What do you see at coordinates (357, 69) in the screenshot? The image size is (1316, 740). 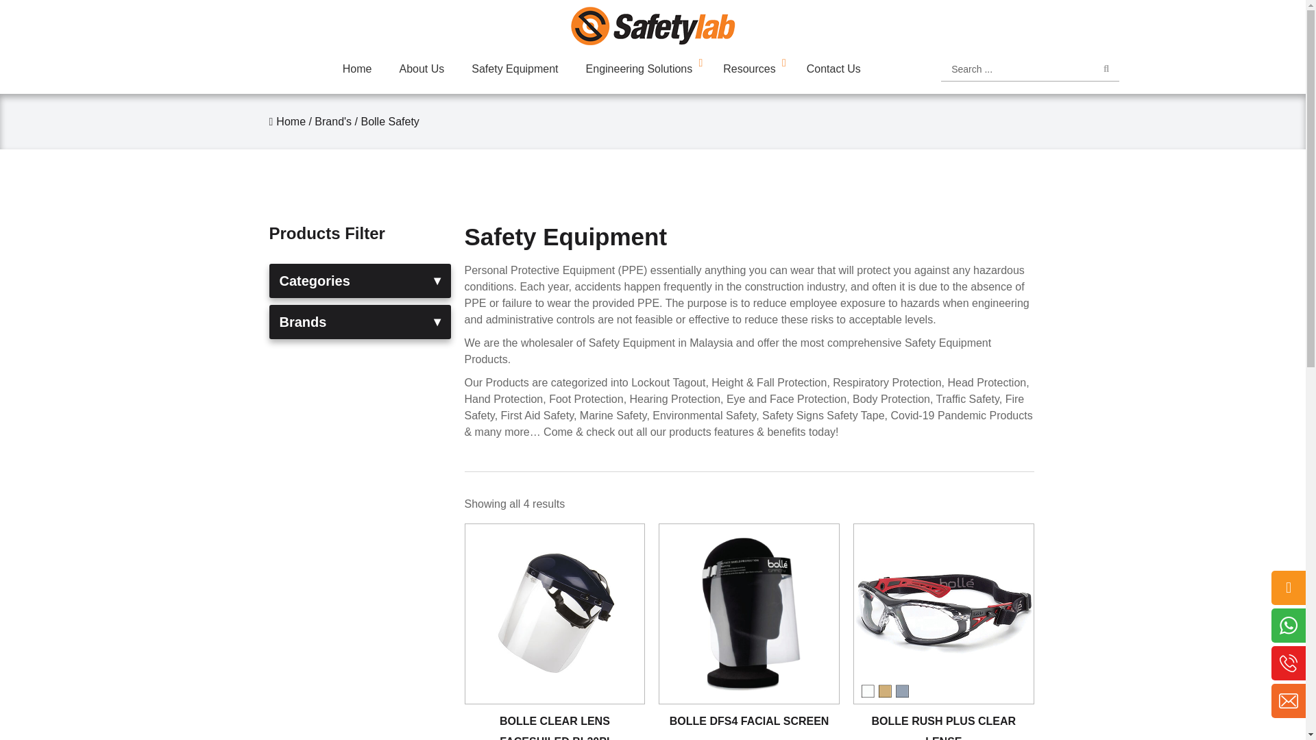 I see `Home` at bounding box center [357, 69].